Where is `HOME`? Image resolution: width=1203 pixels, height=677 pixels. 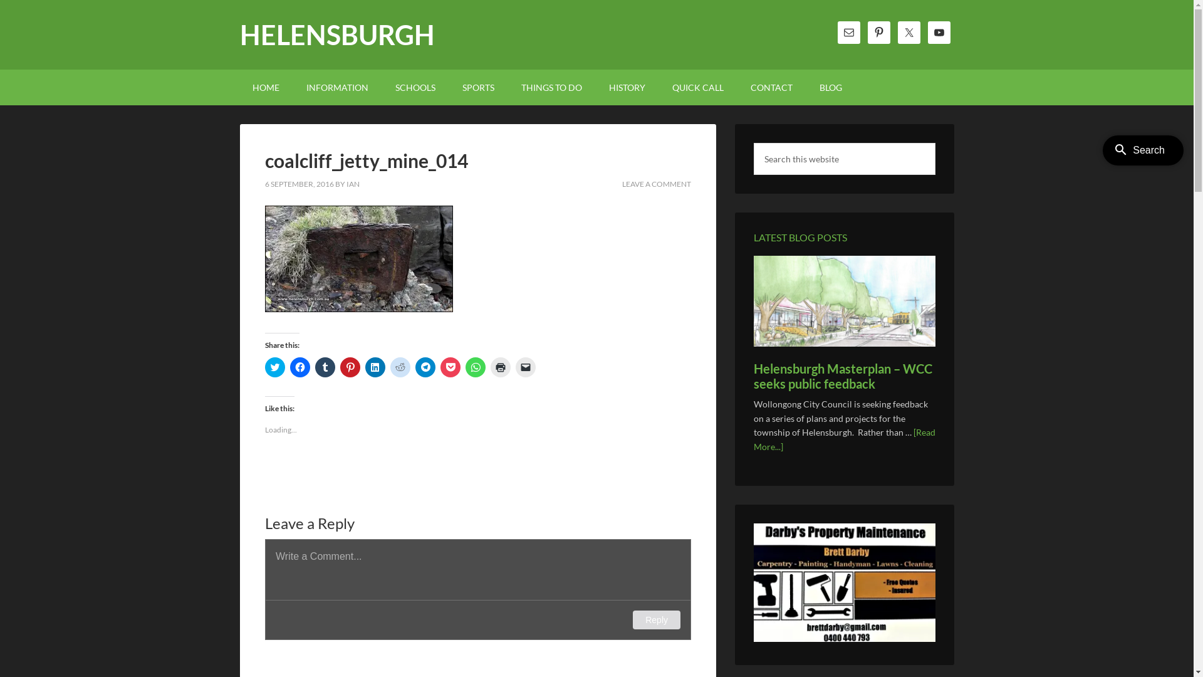
HOME is located at coordinates (266, 88).